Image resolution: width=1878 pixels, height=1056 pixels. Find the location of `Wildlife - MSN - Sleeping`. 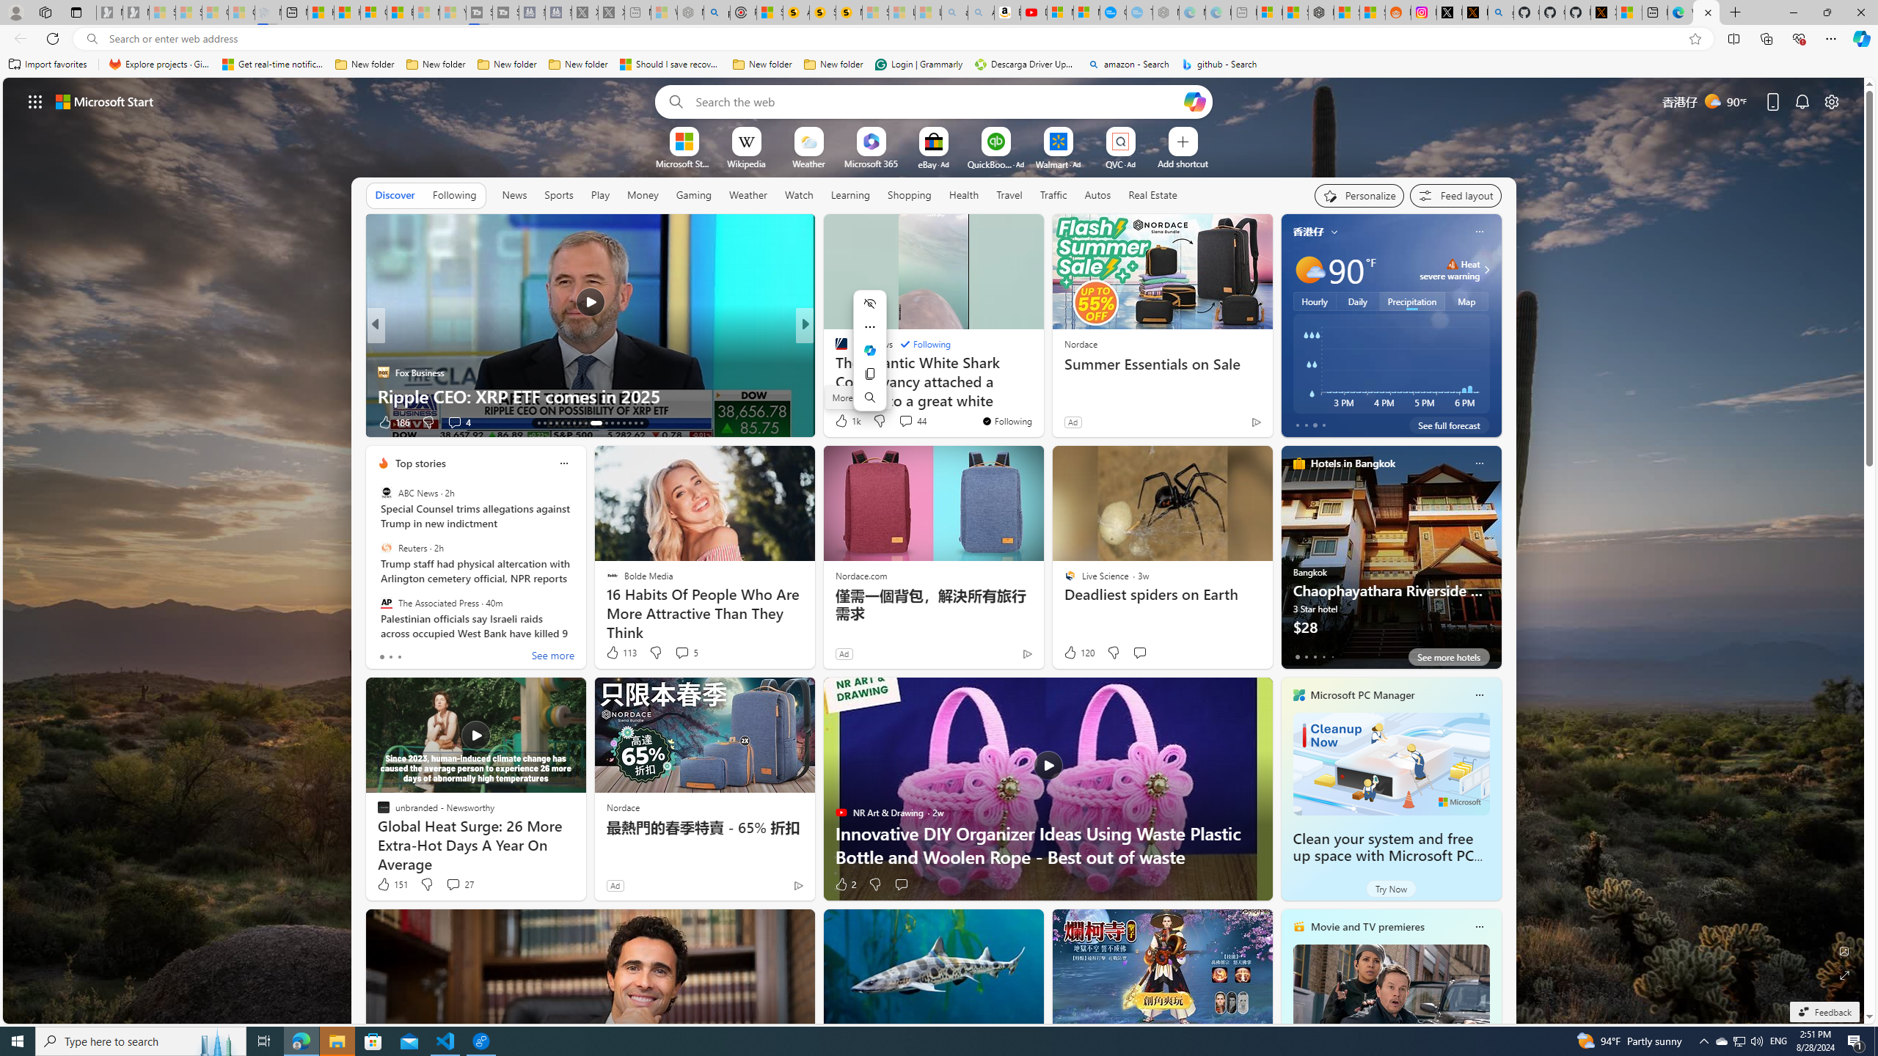

Wildlife - MSN - Sleeping is located at coordinates (663, 12).